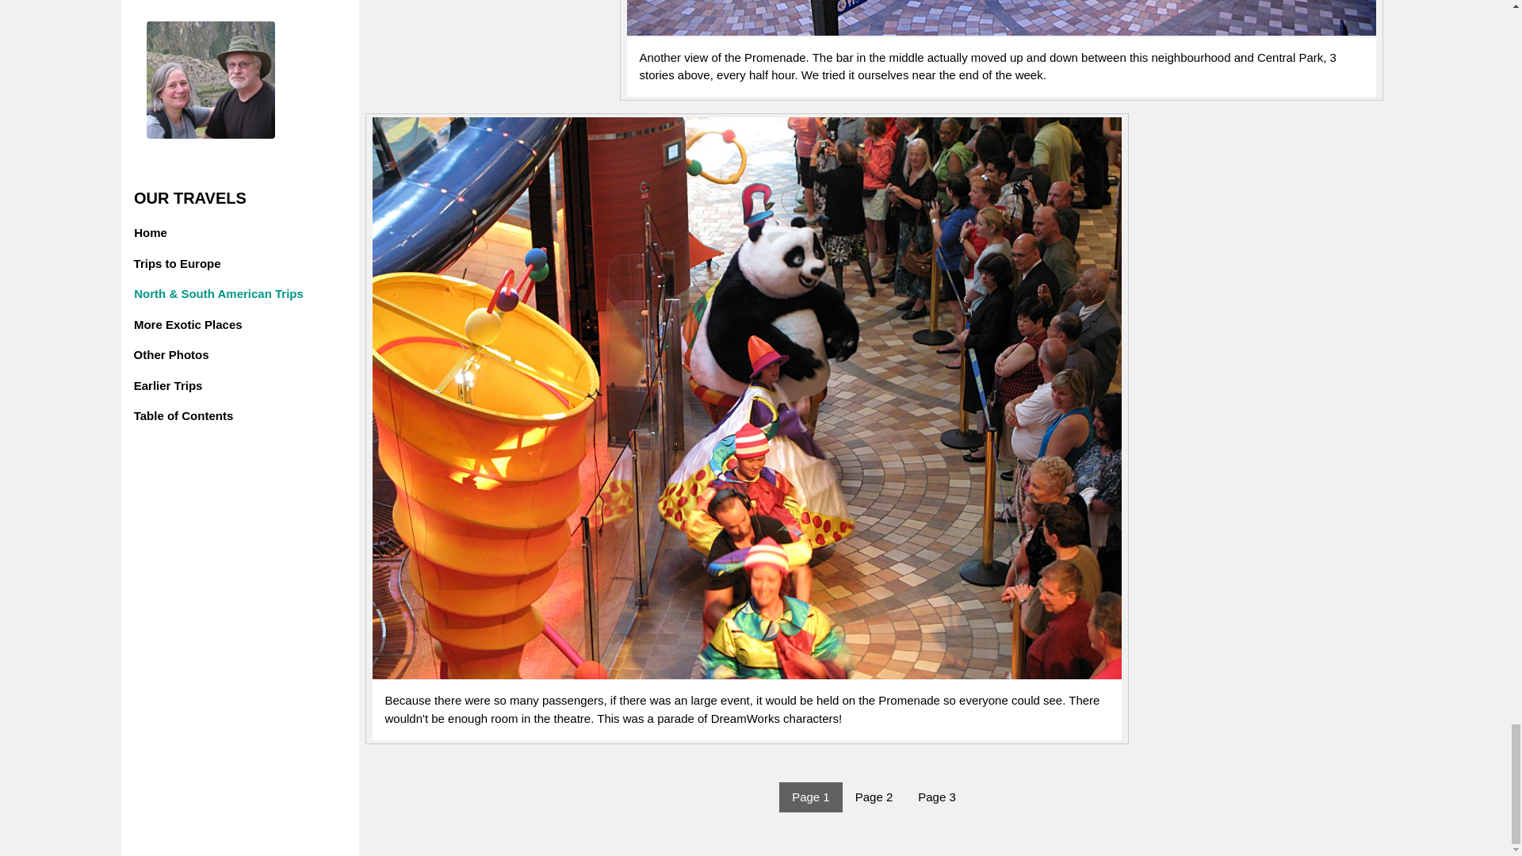 Image resolution: width=1522 pixels, height=856 pixels. Describe the element at coordinates (811, 797) in the screenshot. I see `Page 1` at that location.